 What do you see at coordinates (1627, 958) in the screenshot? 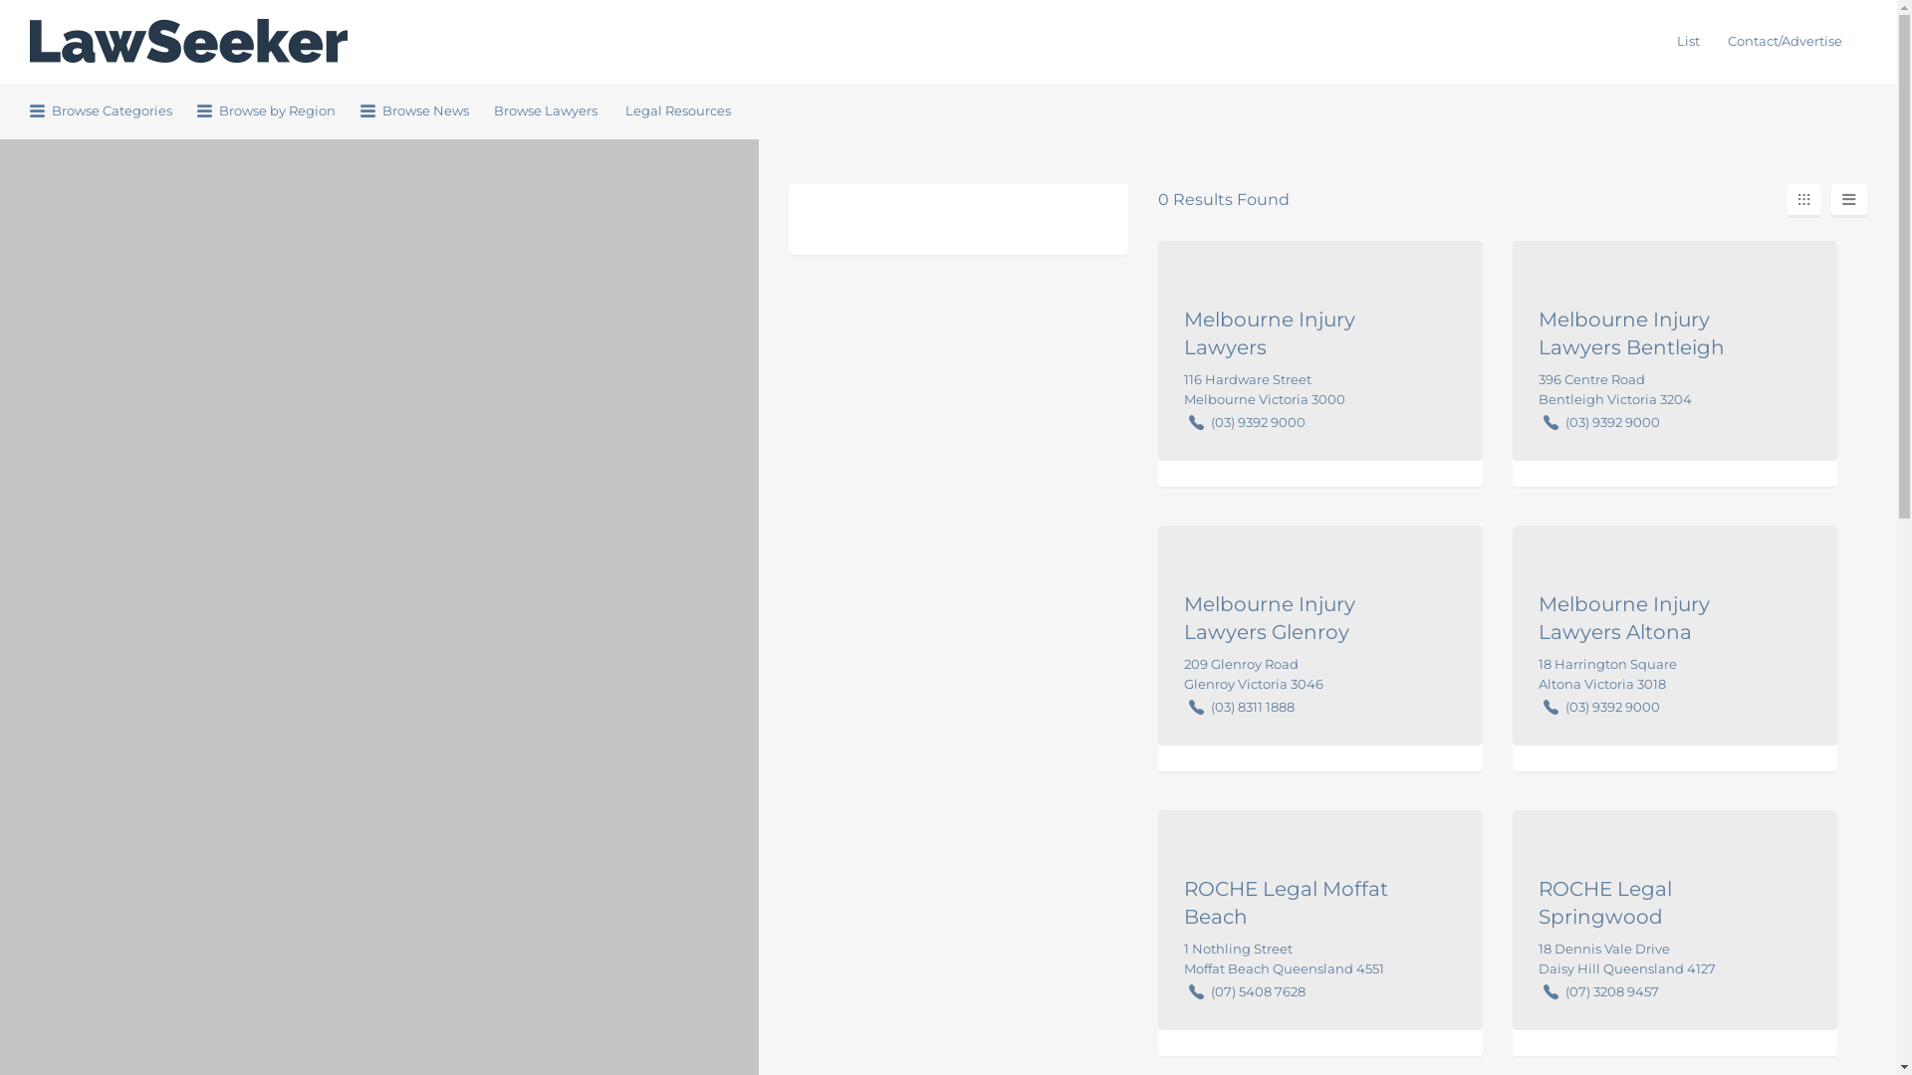
I see `18 Dennis Vale Drive
Daisy Hill Queensland 4127` at bounding box center [1627, 958].